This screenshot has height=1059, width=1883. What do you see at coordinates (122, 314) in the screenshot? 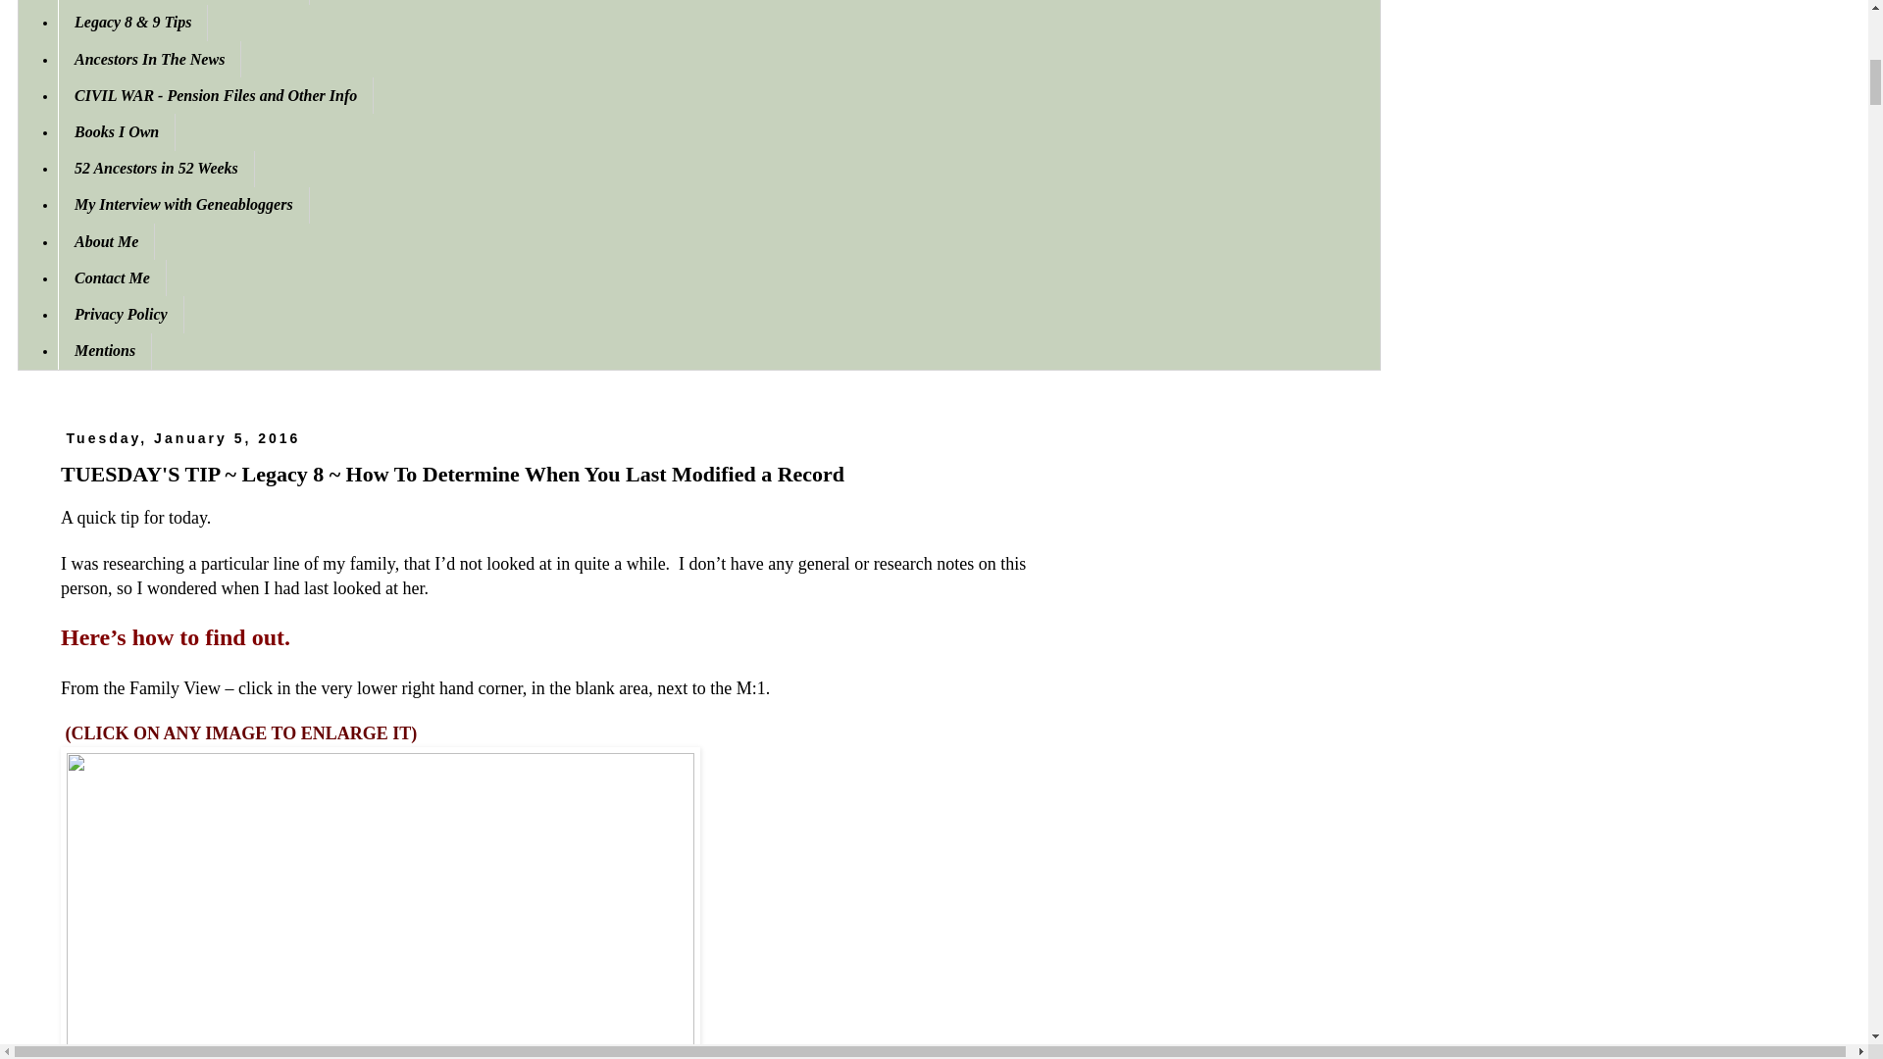
I see `Privacy Policy` at bounding box center [122, 314].